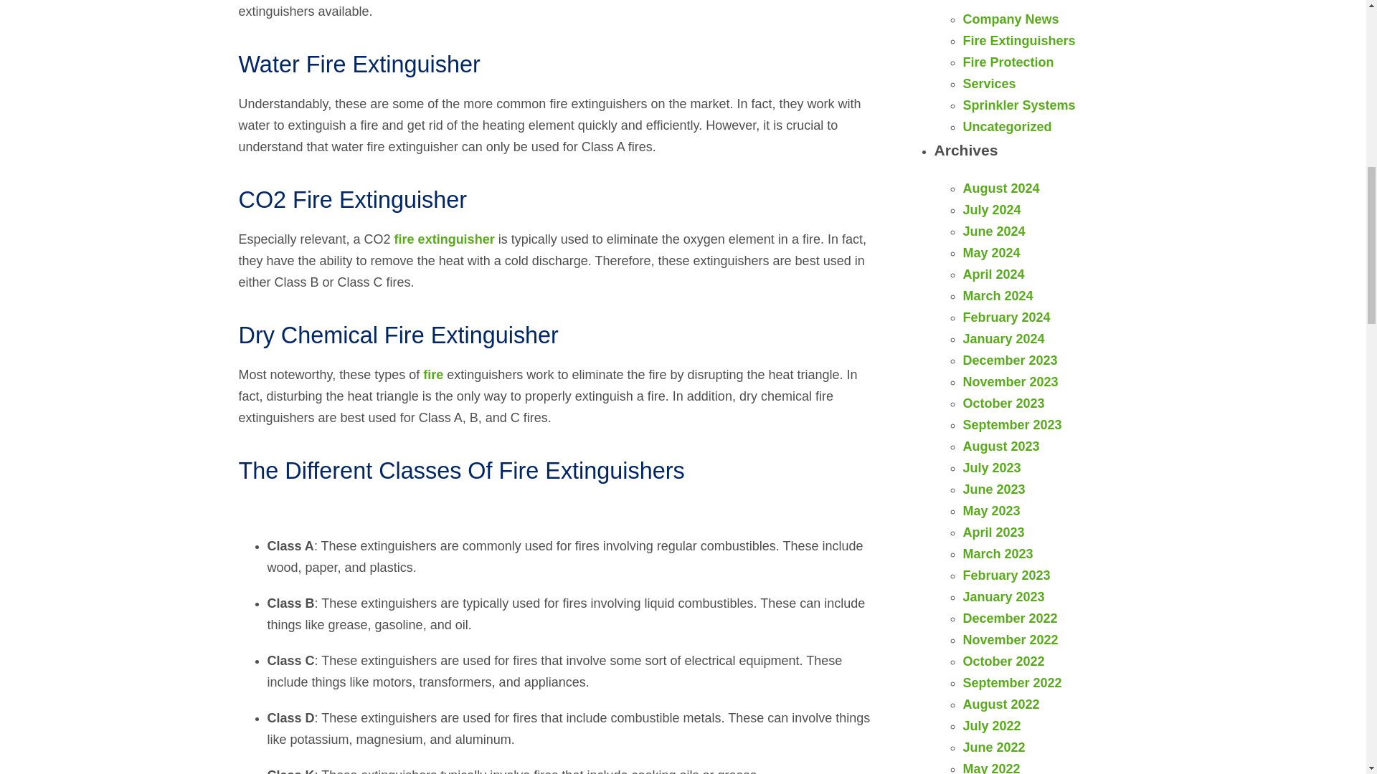 The image size is (1377, 774). I want to click on Fire Extinguishers, so click(1018, 40).